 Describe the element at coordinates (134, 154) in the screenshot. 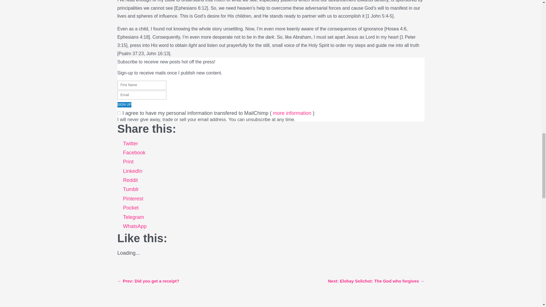

I see `Click to share on Facebook` at that location.